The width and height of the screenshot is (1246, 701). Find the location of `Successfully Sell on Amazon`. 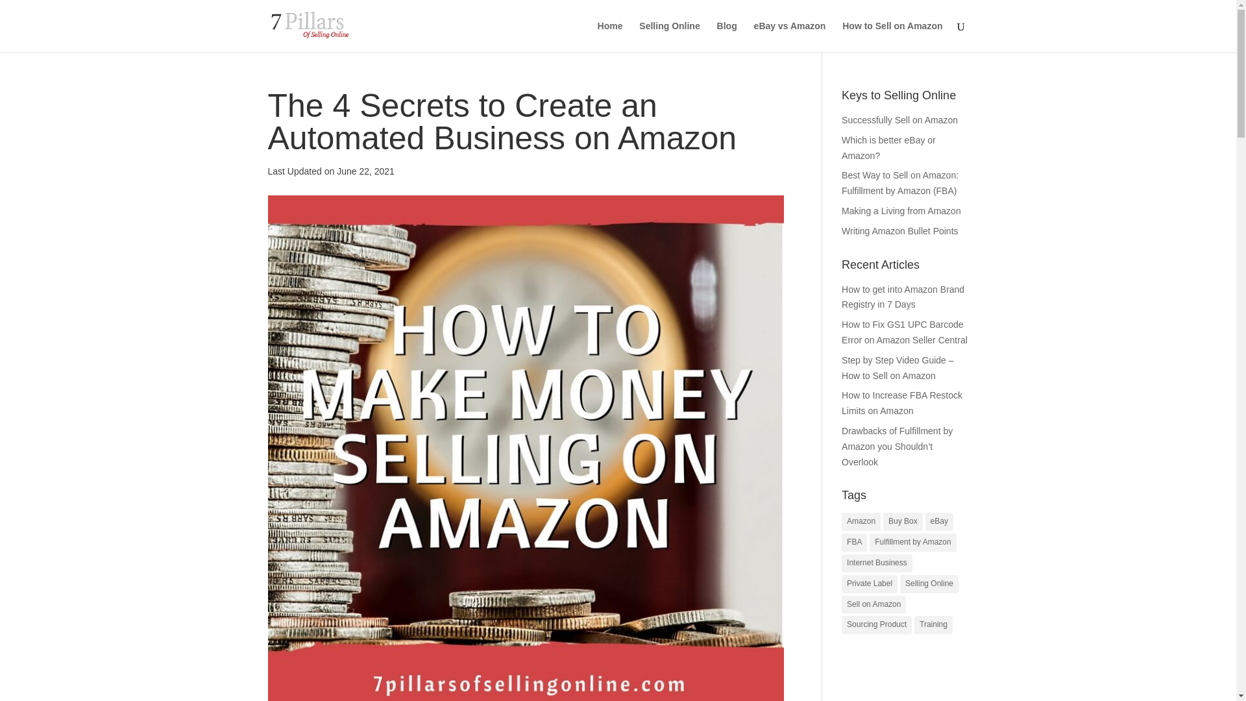

Successfully Sell on Amazon is located at coordinates (899, 120).